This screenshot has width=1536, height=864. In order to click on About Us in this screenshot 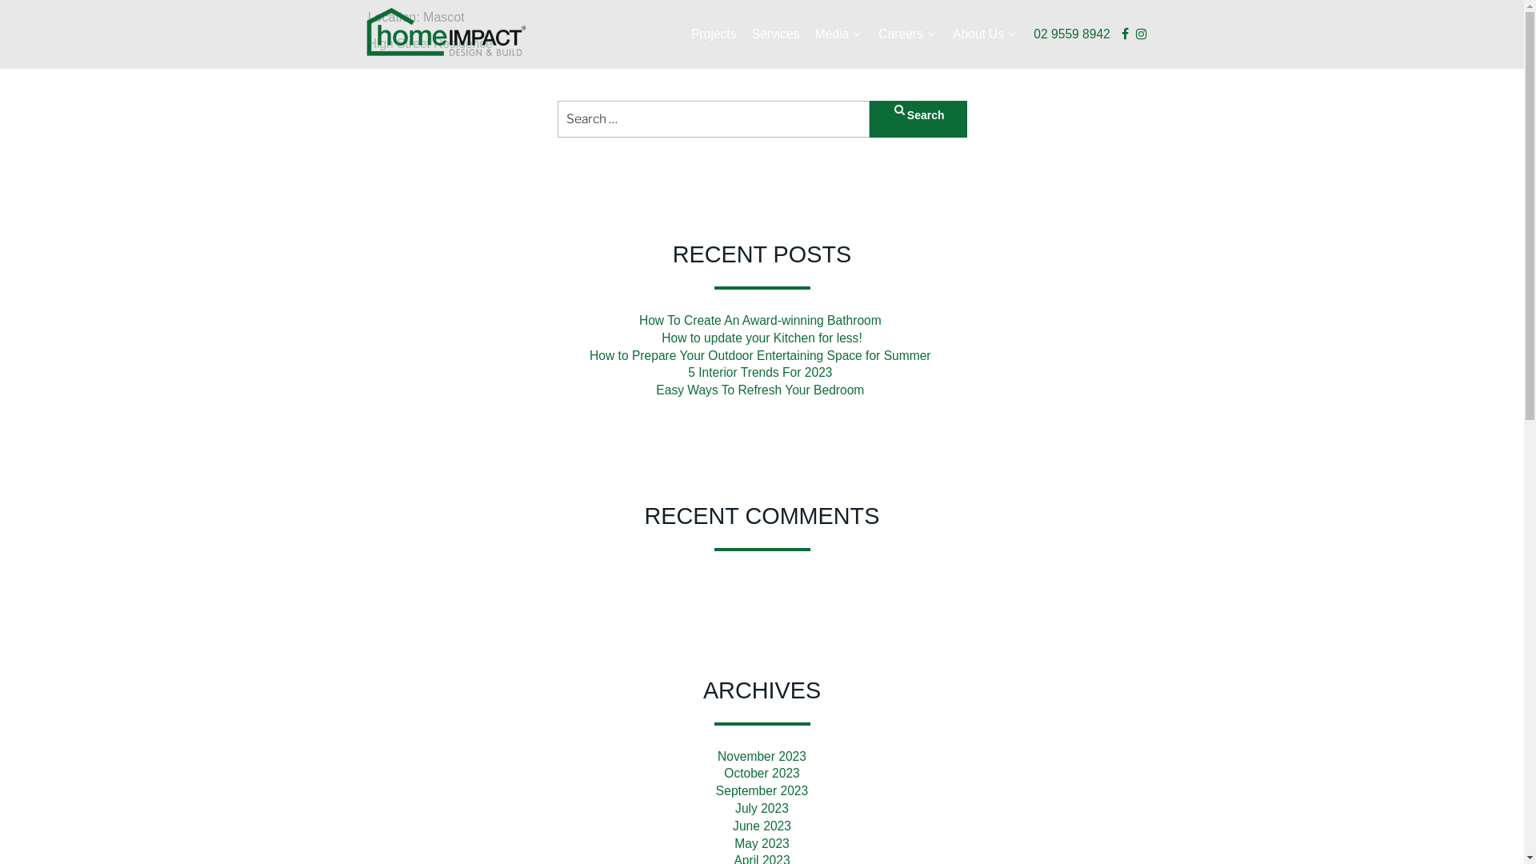, I will do `click(986, 34)`.